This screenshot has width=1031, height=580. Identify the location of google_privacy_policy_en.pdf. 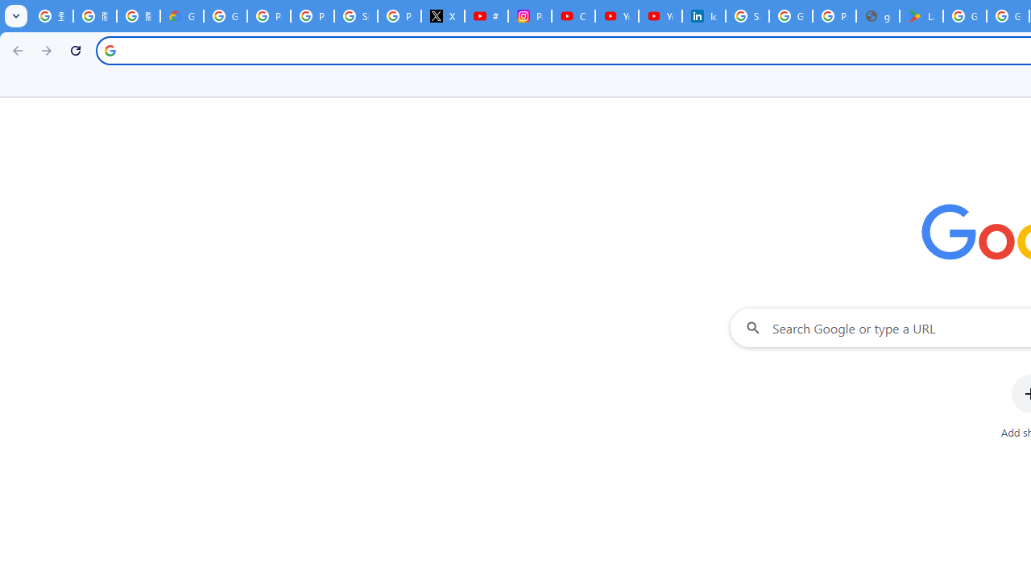
(878, 16).